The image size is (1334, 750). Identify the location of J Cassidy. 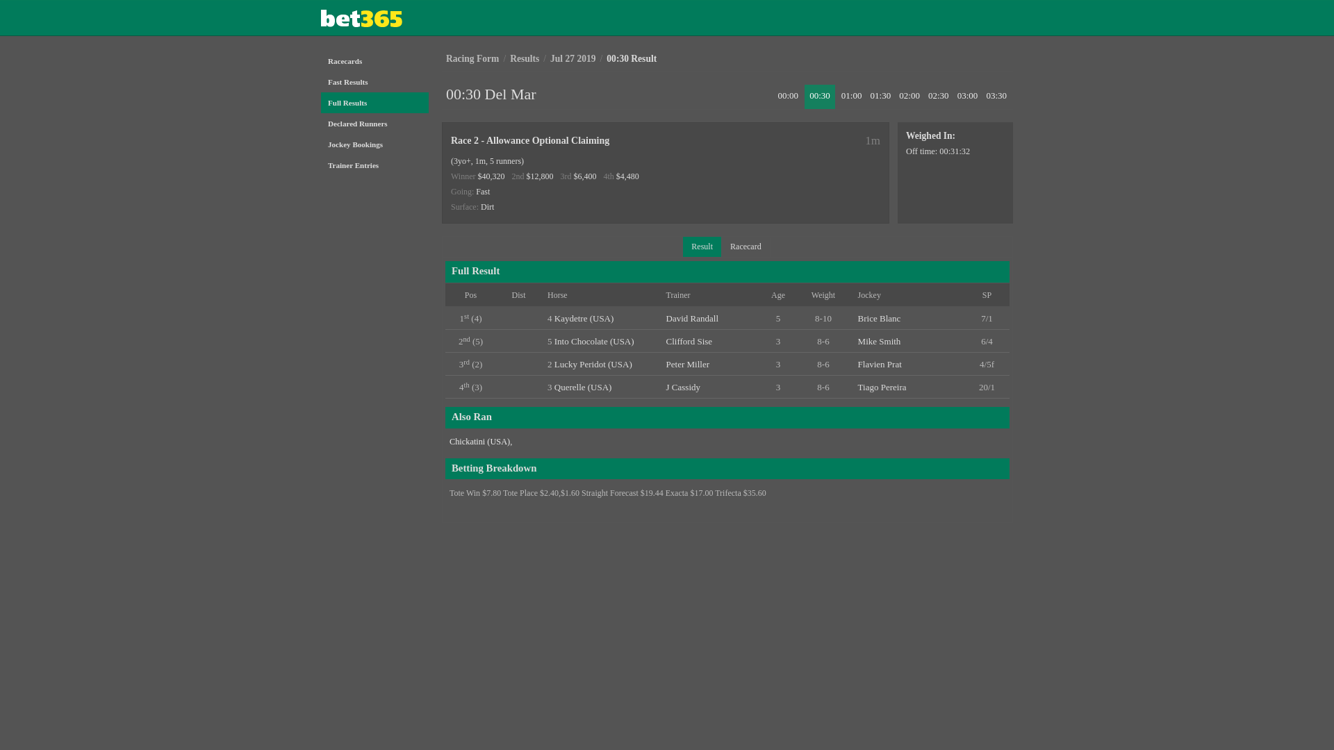
(684, 387).